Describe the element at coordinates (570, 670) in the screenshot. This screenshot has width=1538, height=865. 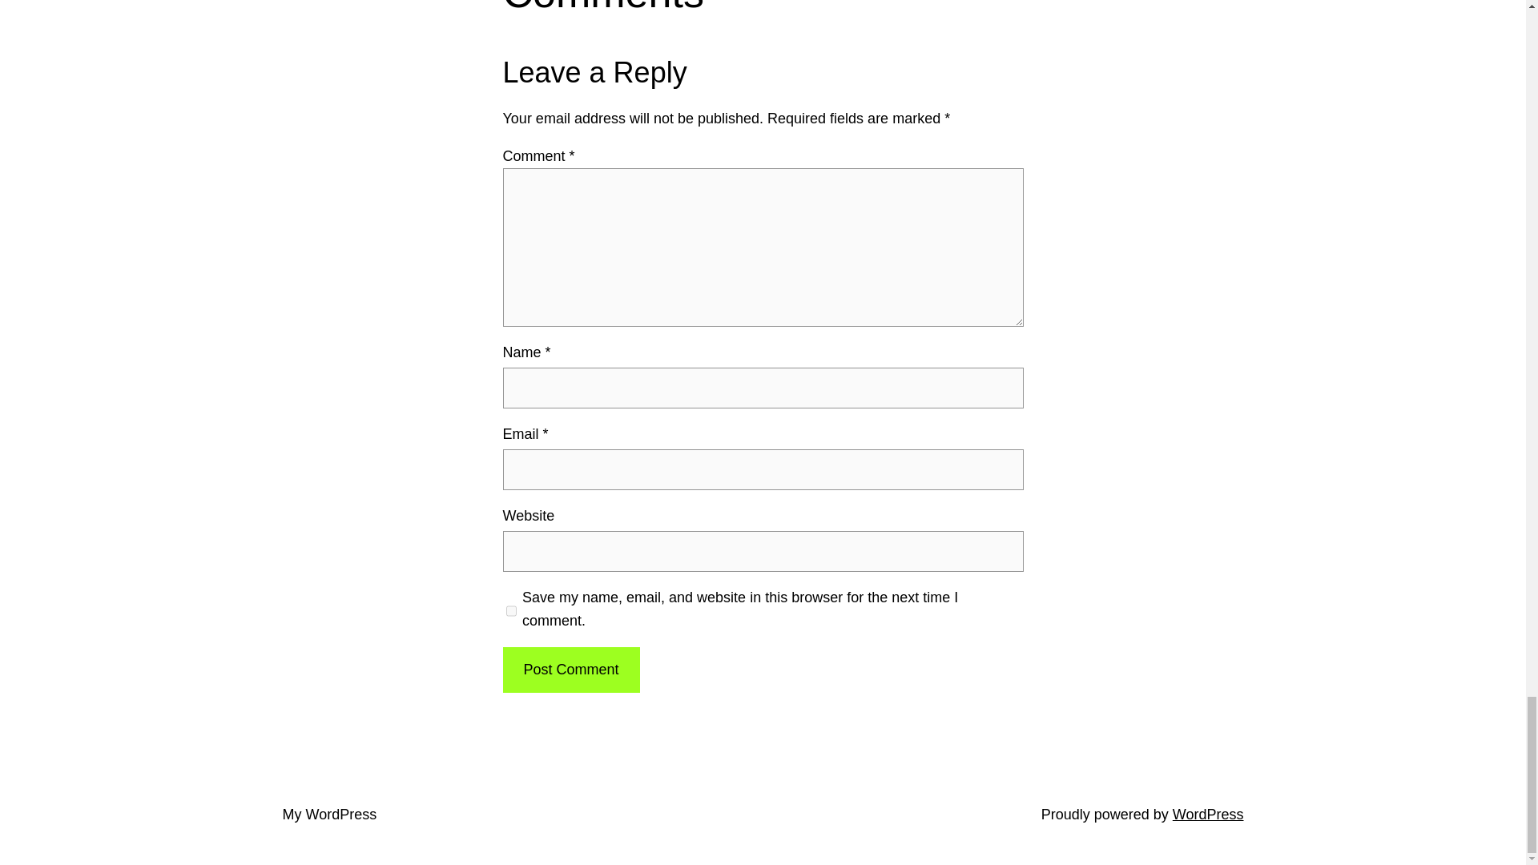
I see `Post Comment` at that location.